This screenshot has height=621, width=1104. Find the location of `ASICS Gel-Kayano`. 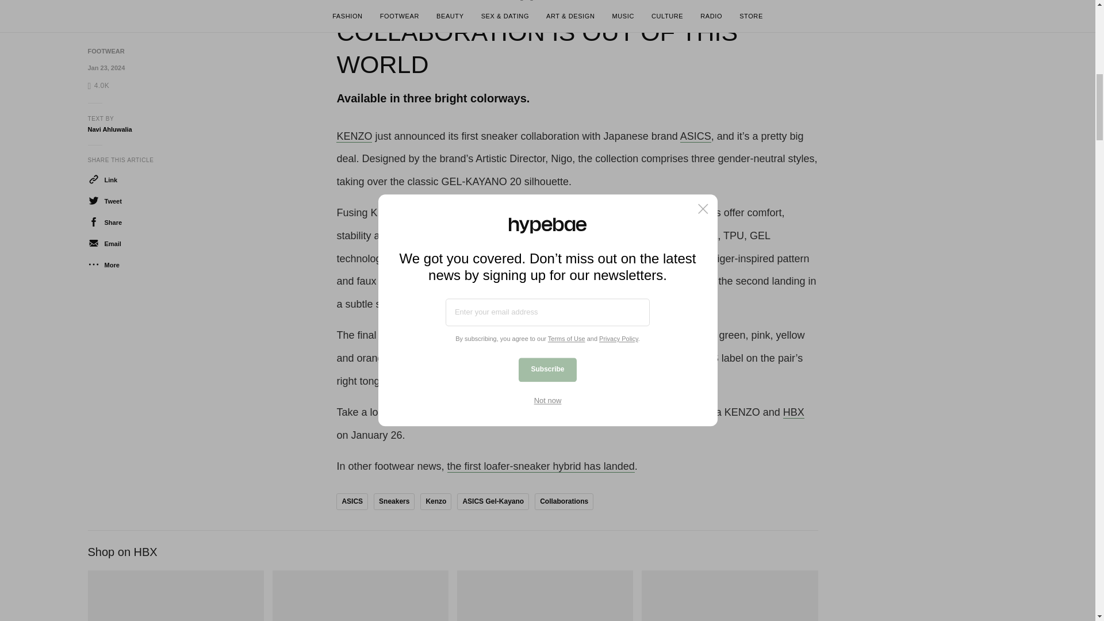

ASICS Gel-Kayano is located at coordinates (492, 501).